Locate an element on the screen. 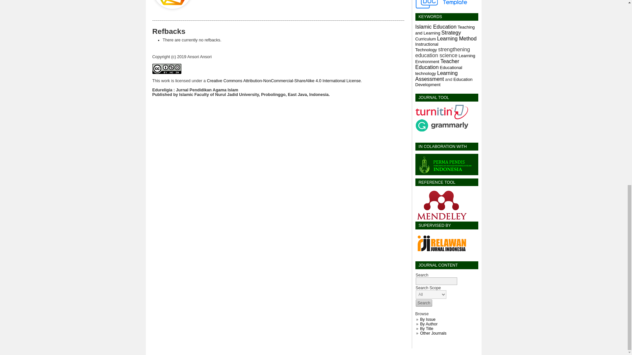 The image size is (632, 355). Islamic Education is located at coordinates (436, 27).